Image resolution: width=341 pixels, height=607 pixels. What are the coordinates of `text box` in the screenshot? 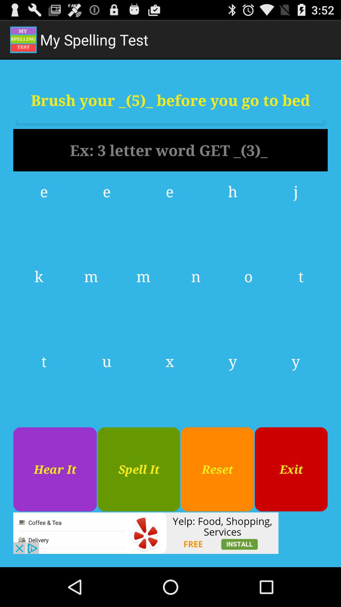 It's located at (170, 150).